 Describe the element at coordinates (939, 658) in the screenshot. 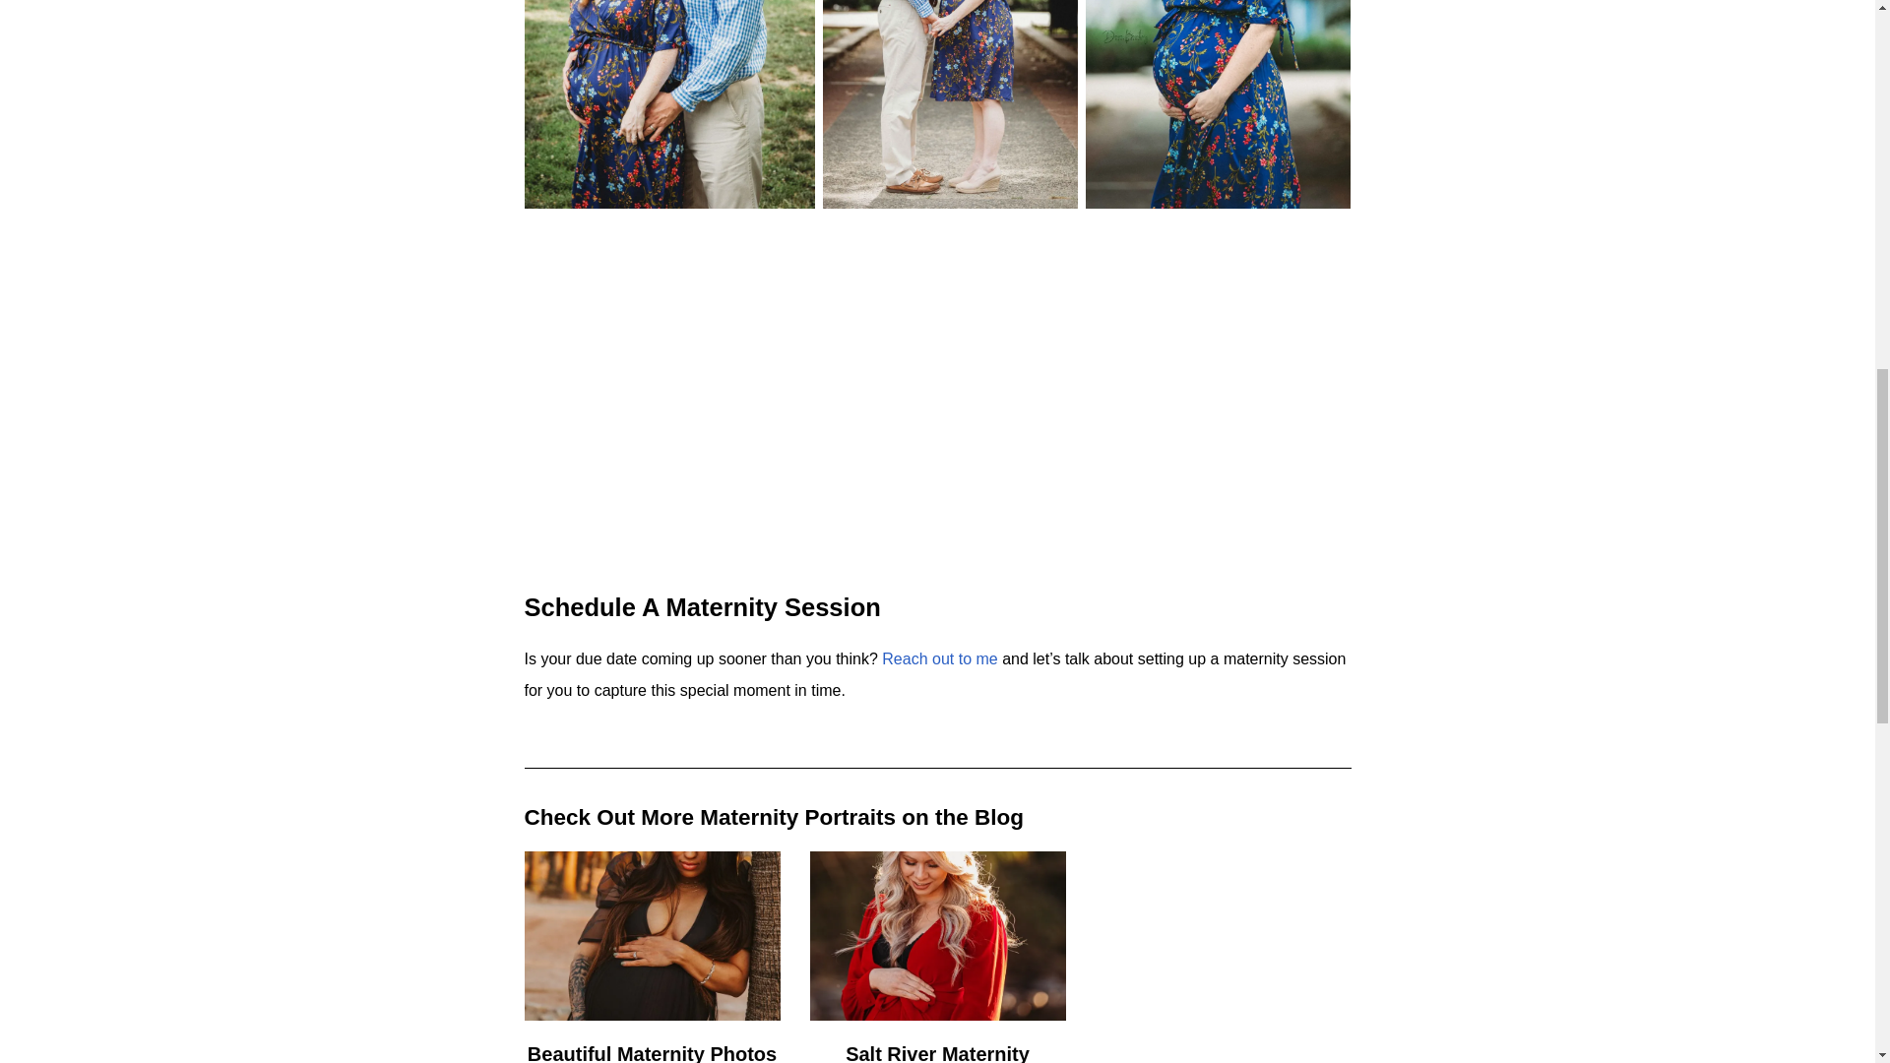

I see `Reach out to me` at that location.